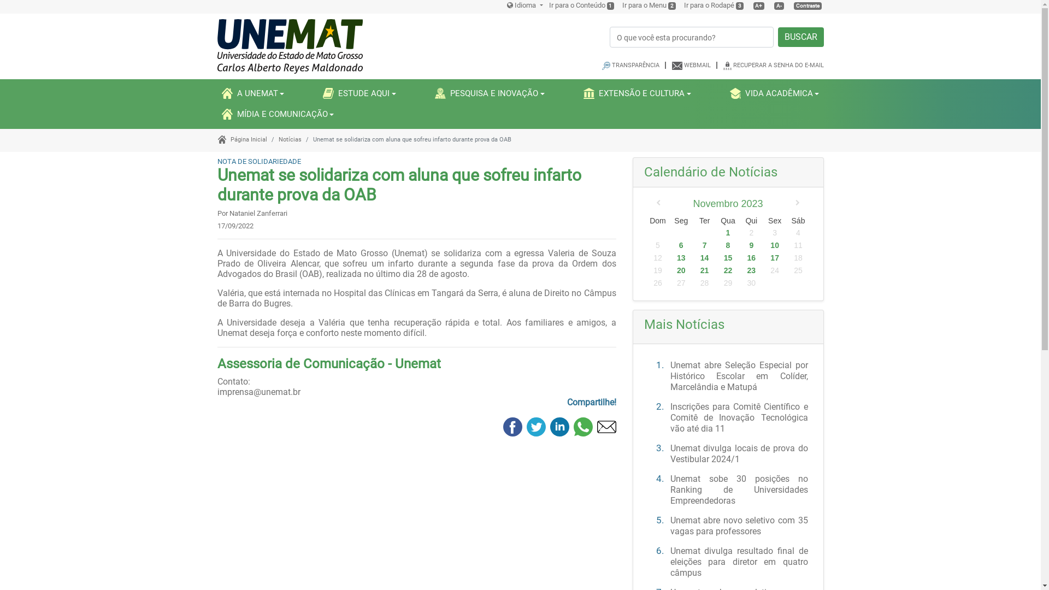  I want to click on Idioma, so click(524, 5).